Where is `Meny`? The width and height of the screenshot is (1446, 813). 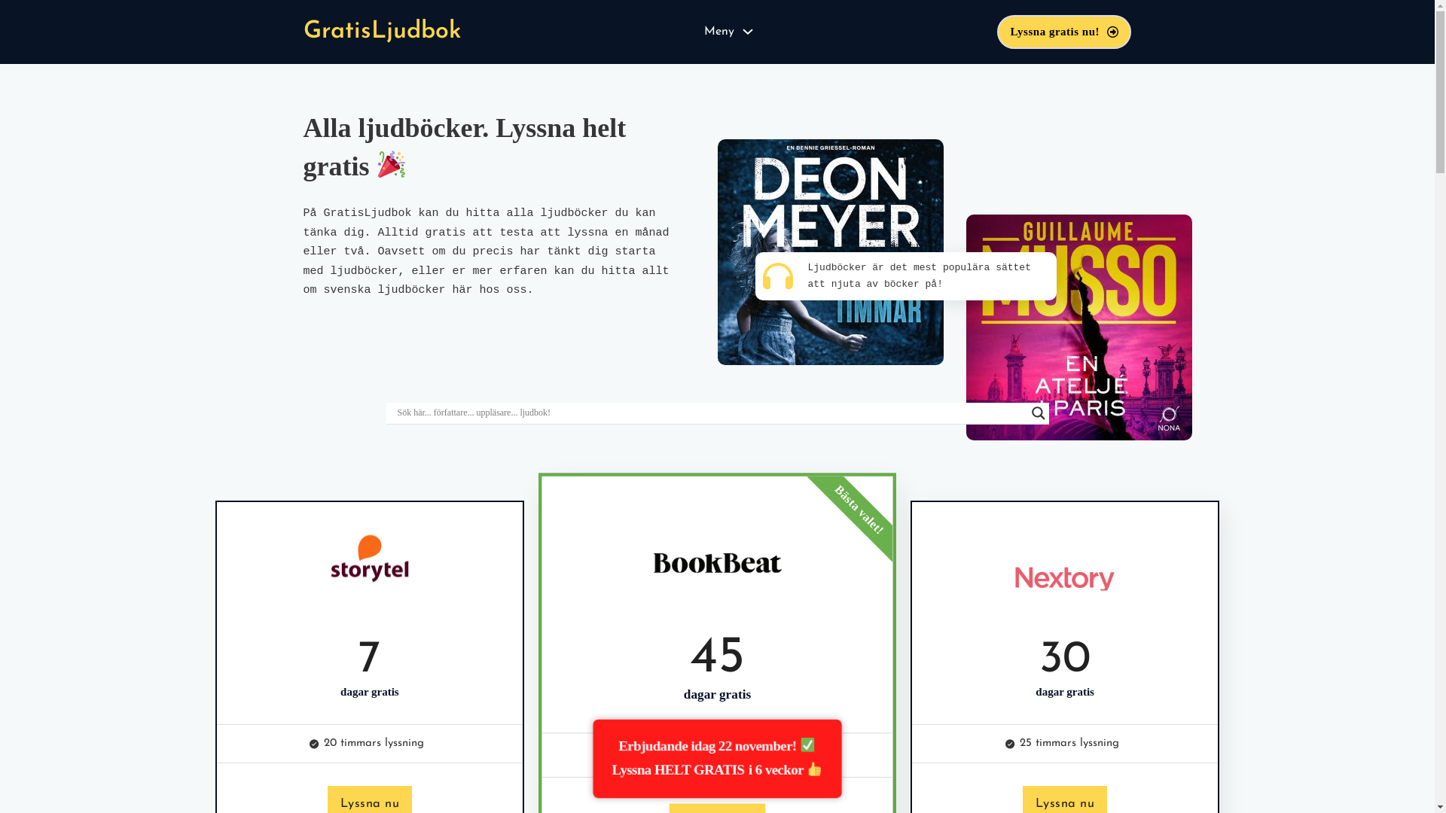
Meny is located at coordinates (719, 32).